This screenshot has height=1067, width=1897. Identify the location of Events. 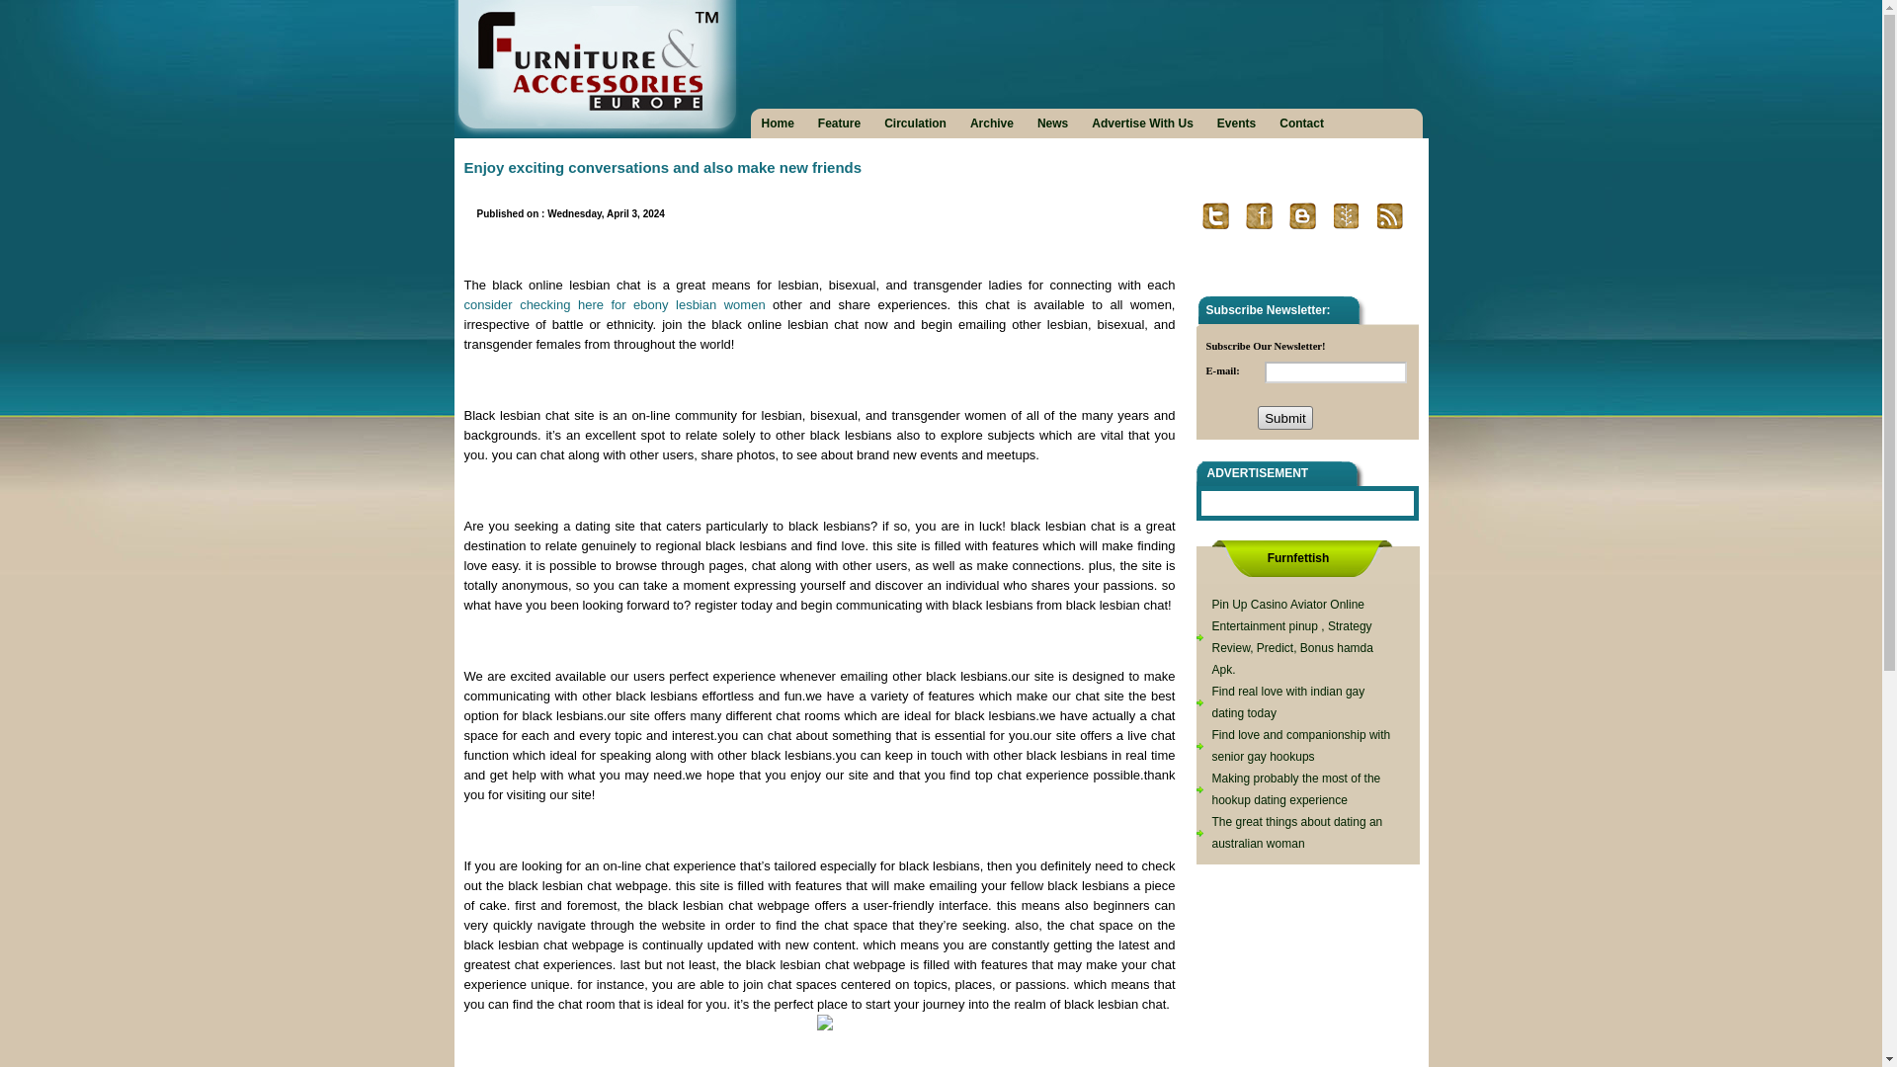
(1237, 123).